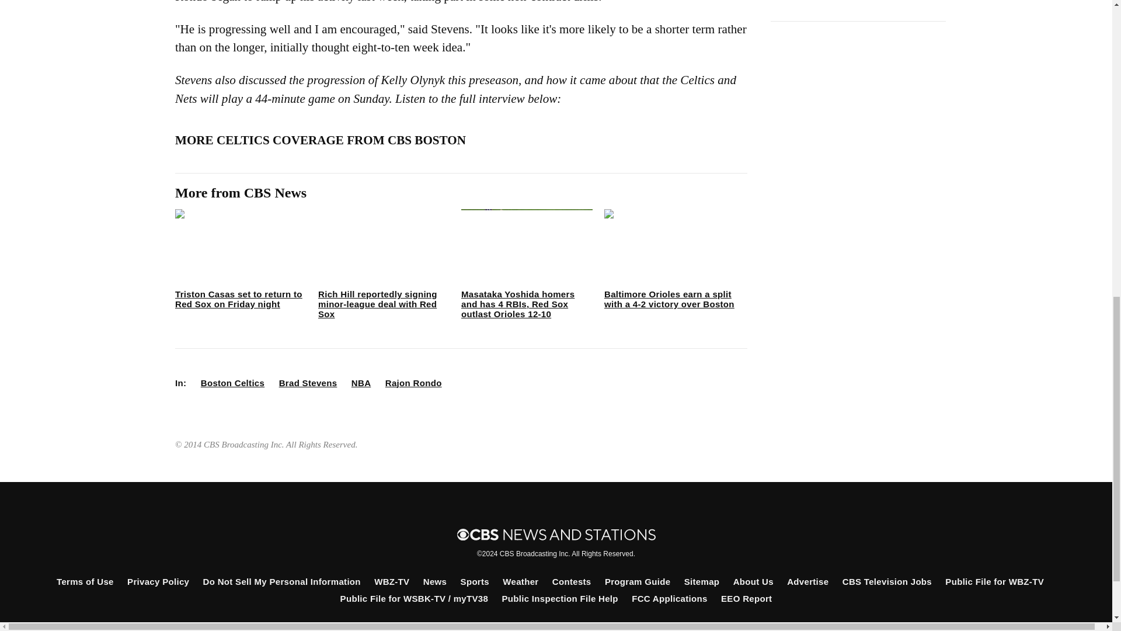  What do you see at coordinates (535, 626) in the screenshot?
I see `twitter` at bounding box center [535, 626].